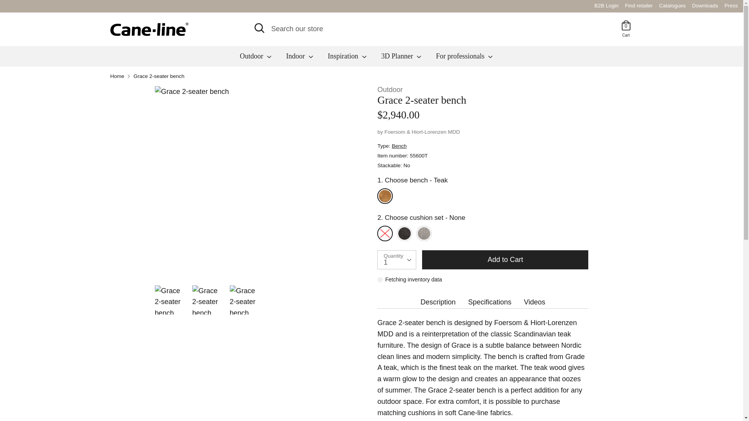  What do you see at coordinates (731, 6) in the screenshot?
I see `Press` at bounding box center [731, 6].